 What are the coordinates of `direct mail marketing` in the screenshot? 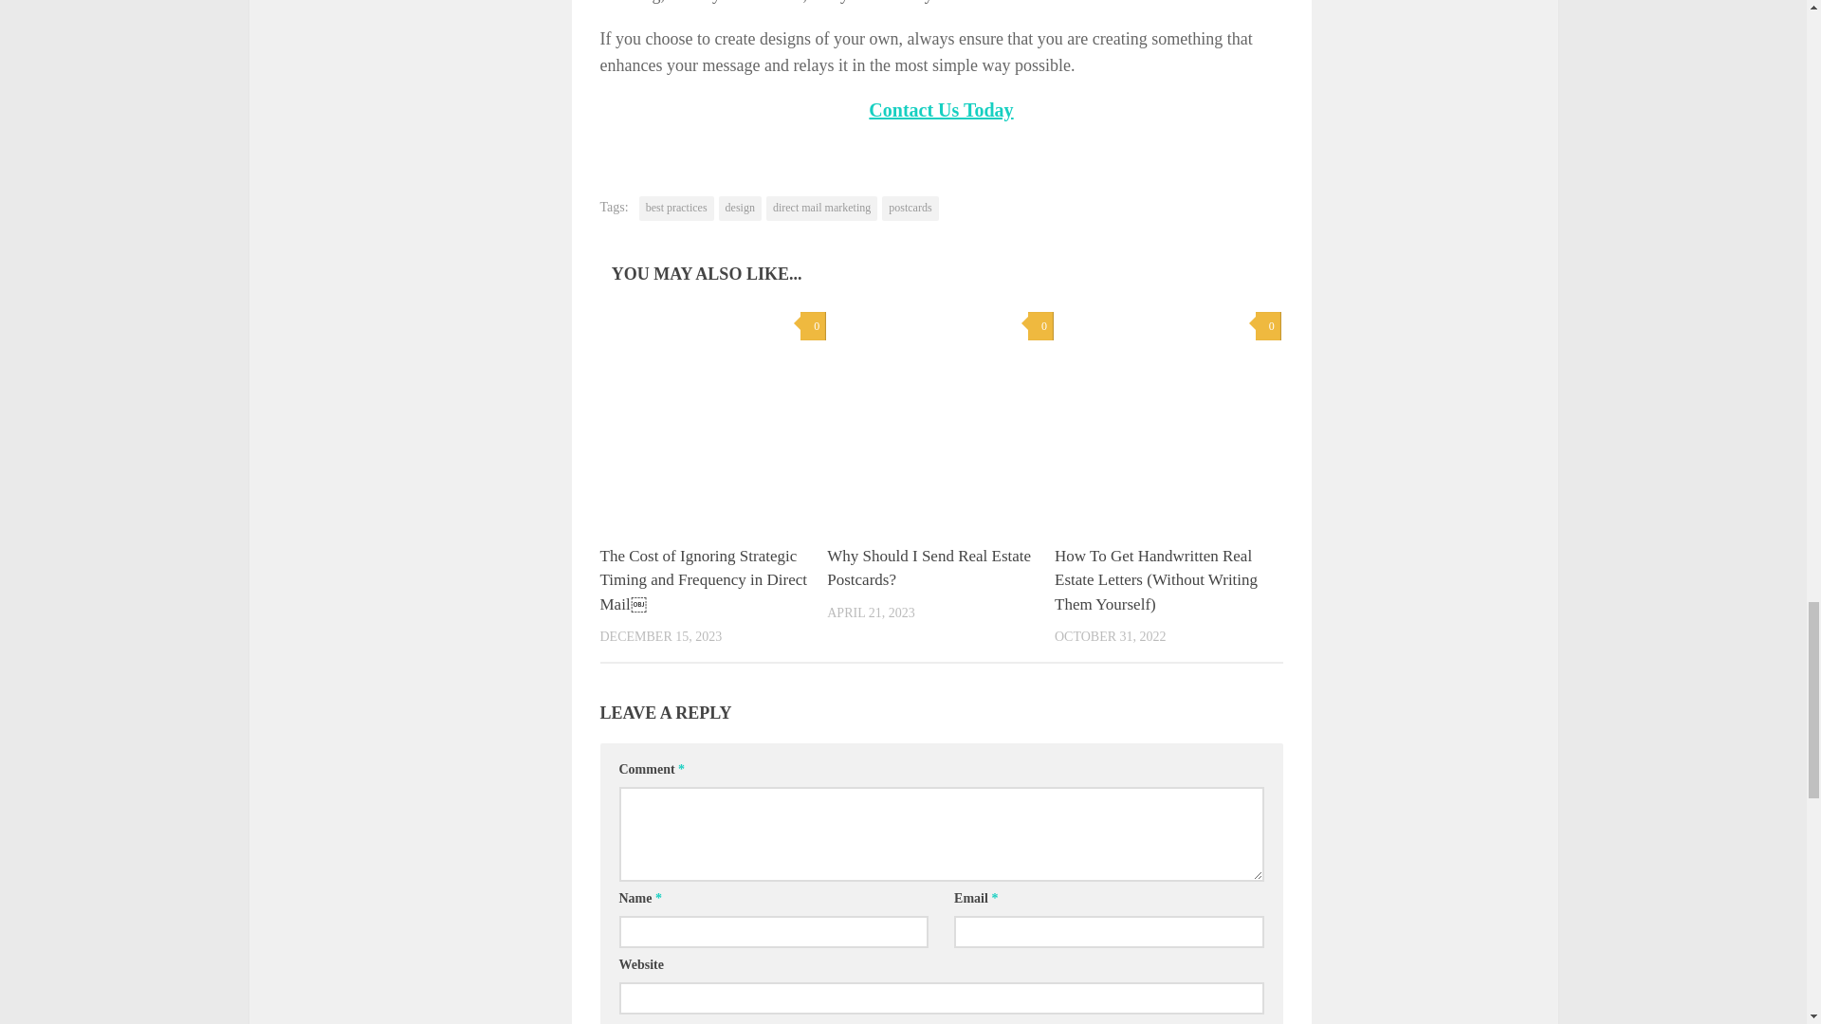 It's located at (821, 209).